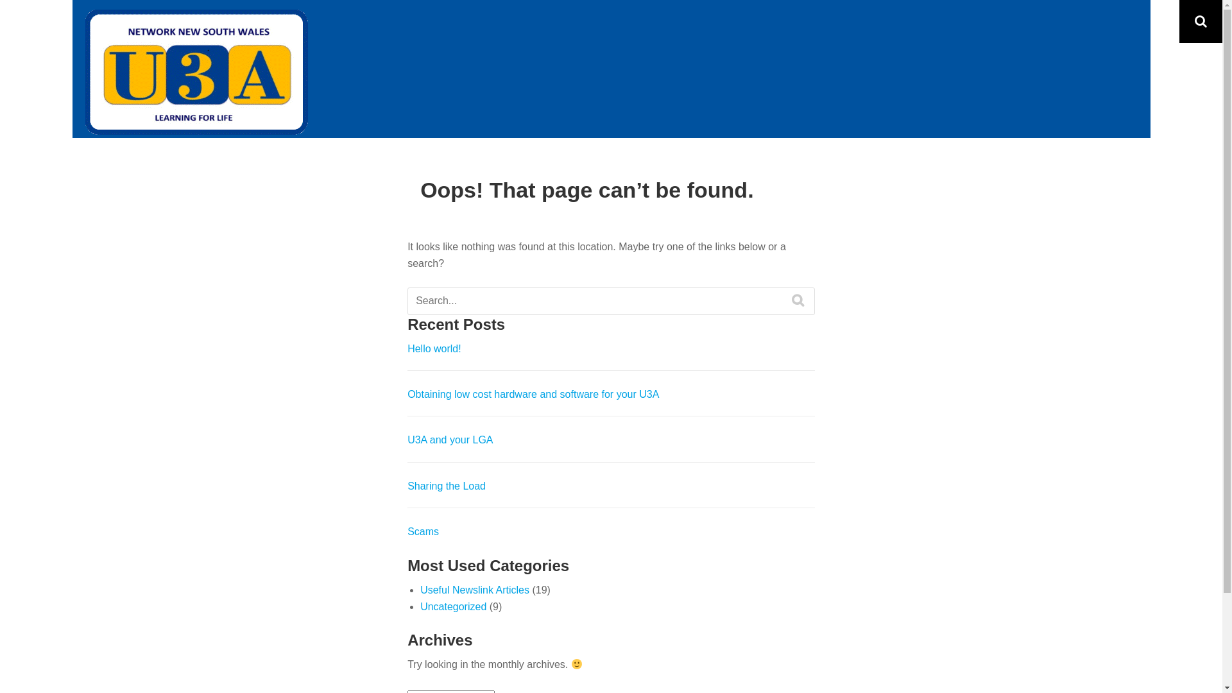 The height and width of the screenshot is (693, 1232). Describe the element at coordinates (447, 486) in the screenshot. I see `Sharing the Load` at that location.